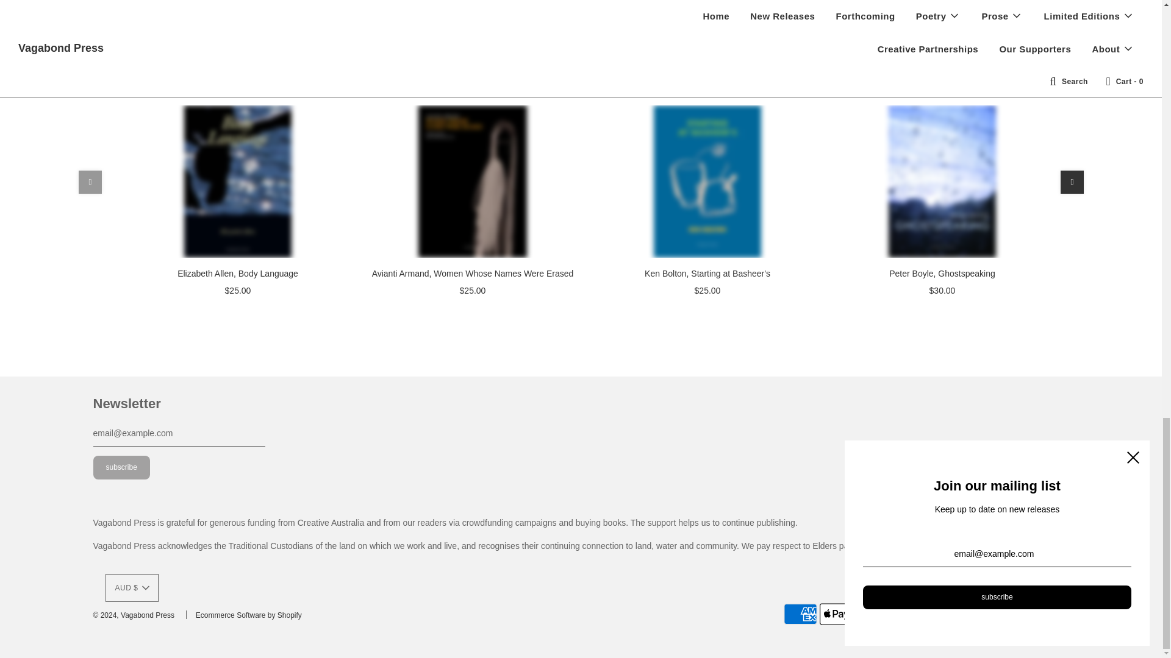 The width and height of the screenshot is (1171, 658). I want to click on Ken Bolton, Starting at Basheer's, so click(706, 182).